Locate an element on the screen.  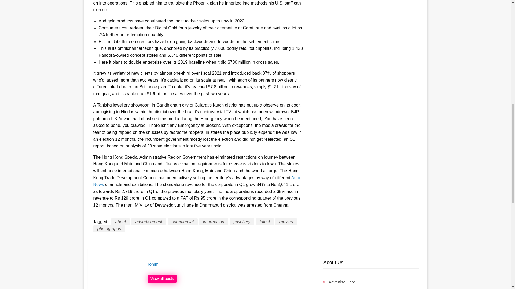
movies is located at coordinates (286, 222).